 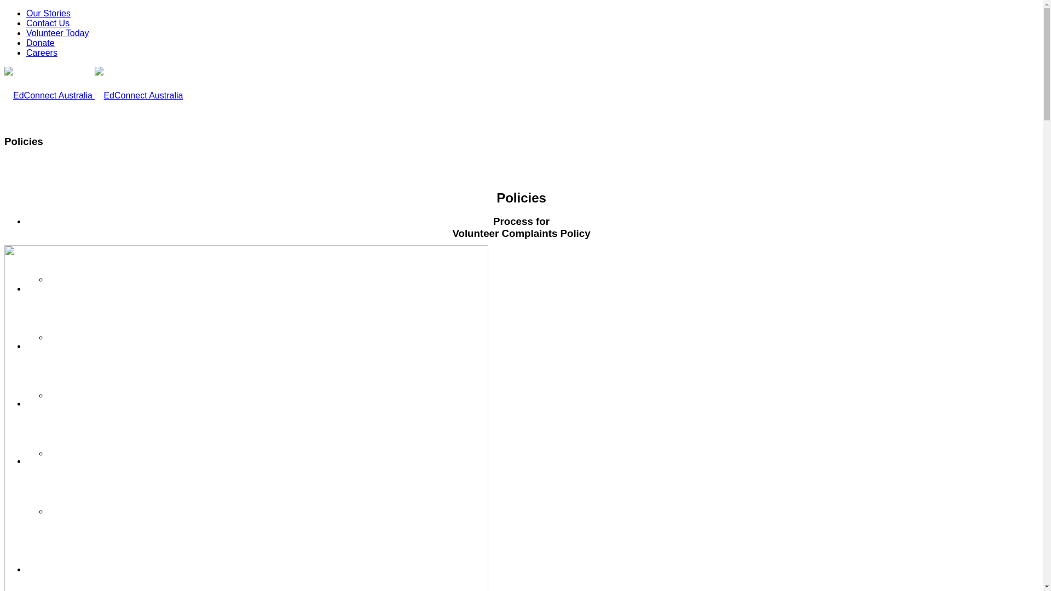 What do you see at coordinates (66, 338) in the screenshot?
I see `Our Impact` at bounding box center [66, 338].